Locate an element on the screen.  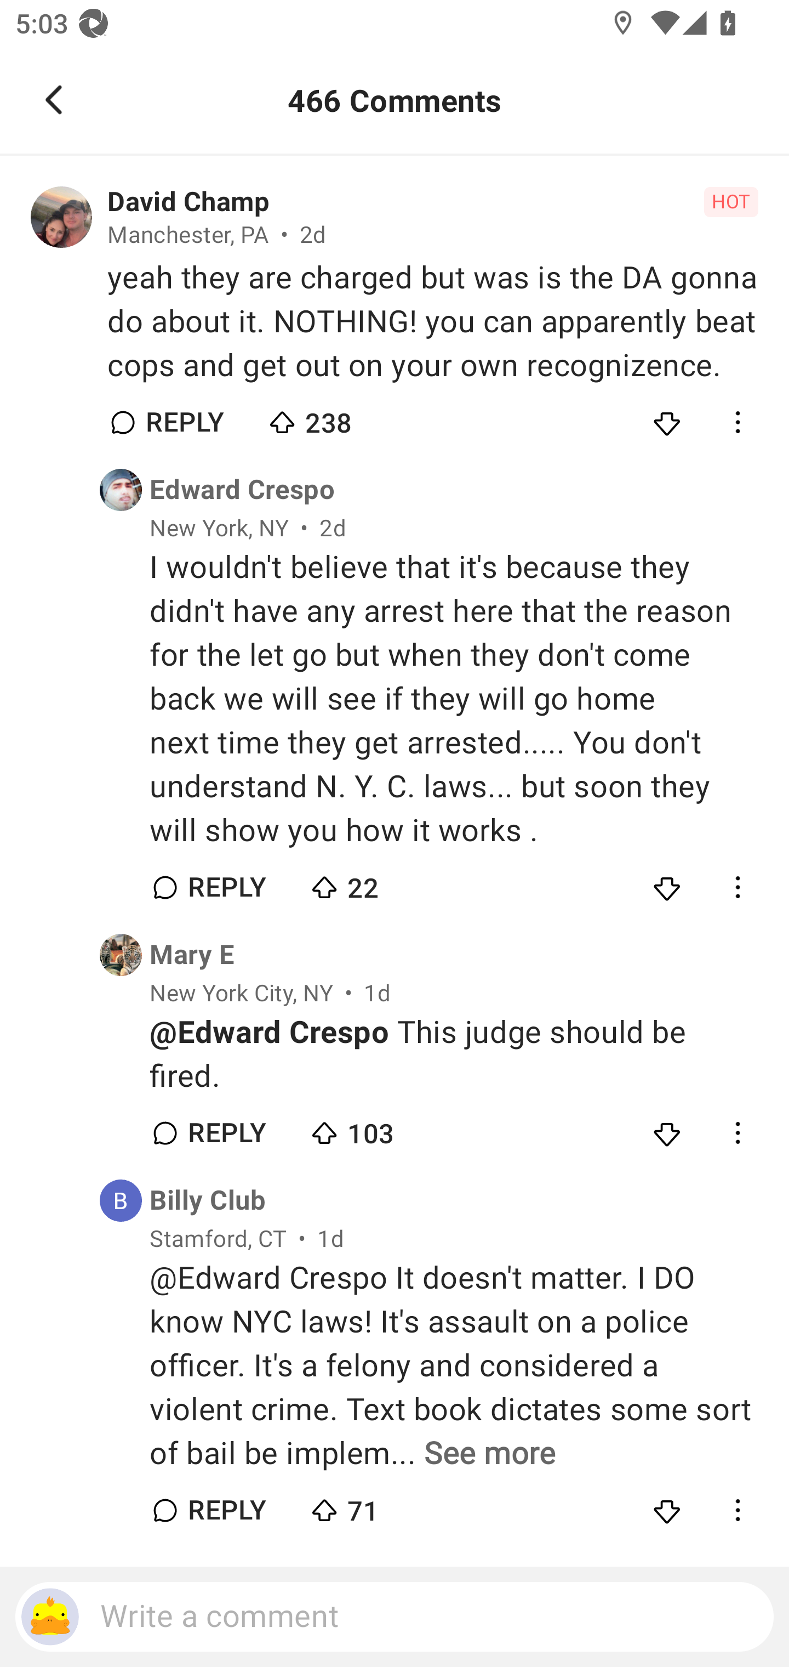
REPLY is located at coordinates (184, 422).